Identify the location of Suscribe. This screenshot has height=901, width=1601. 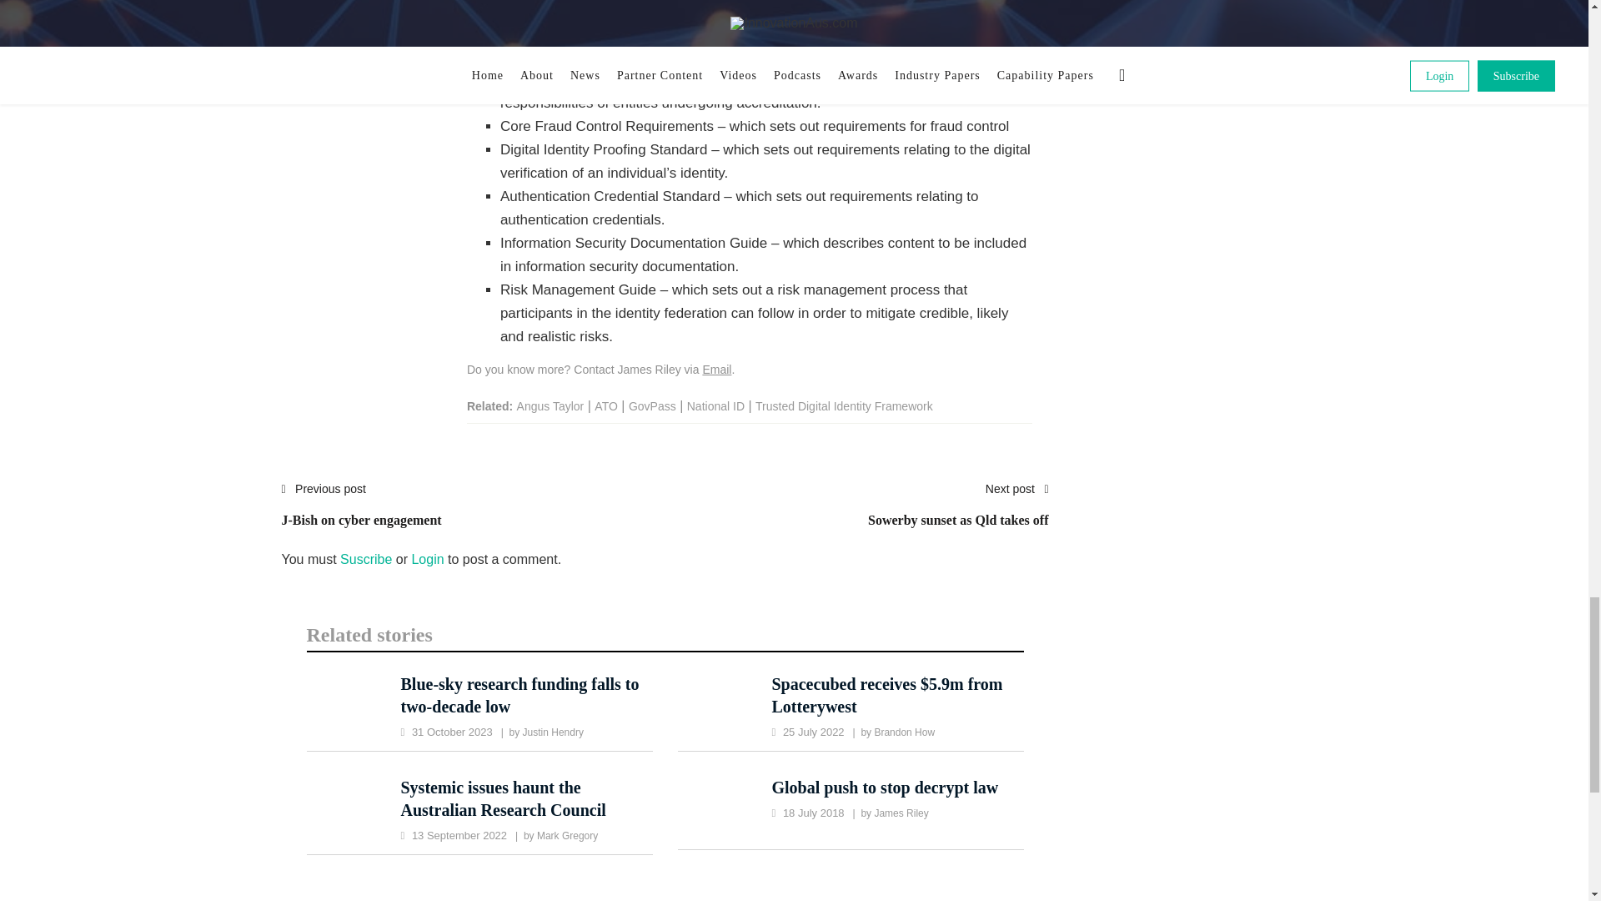
(957, 514).